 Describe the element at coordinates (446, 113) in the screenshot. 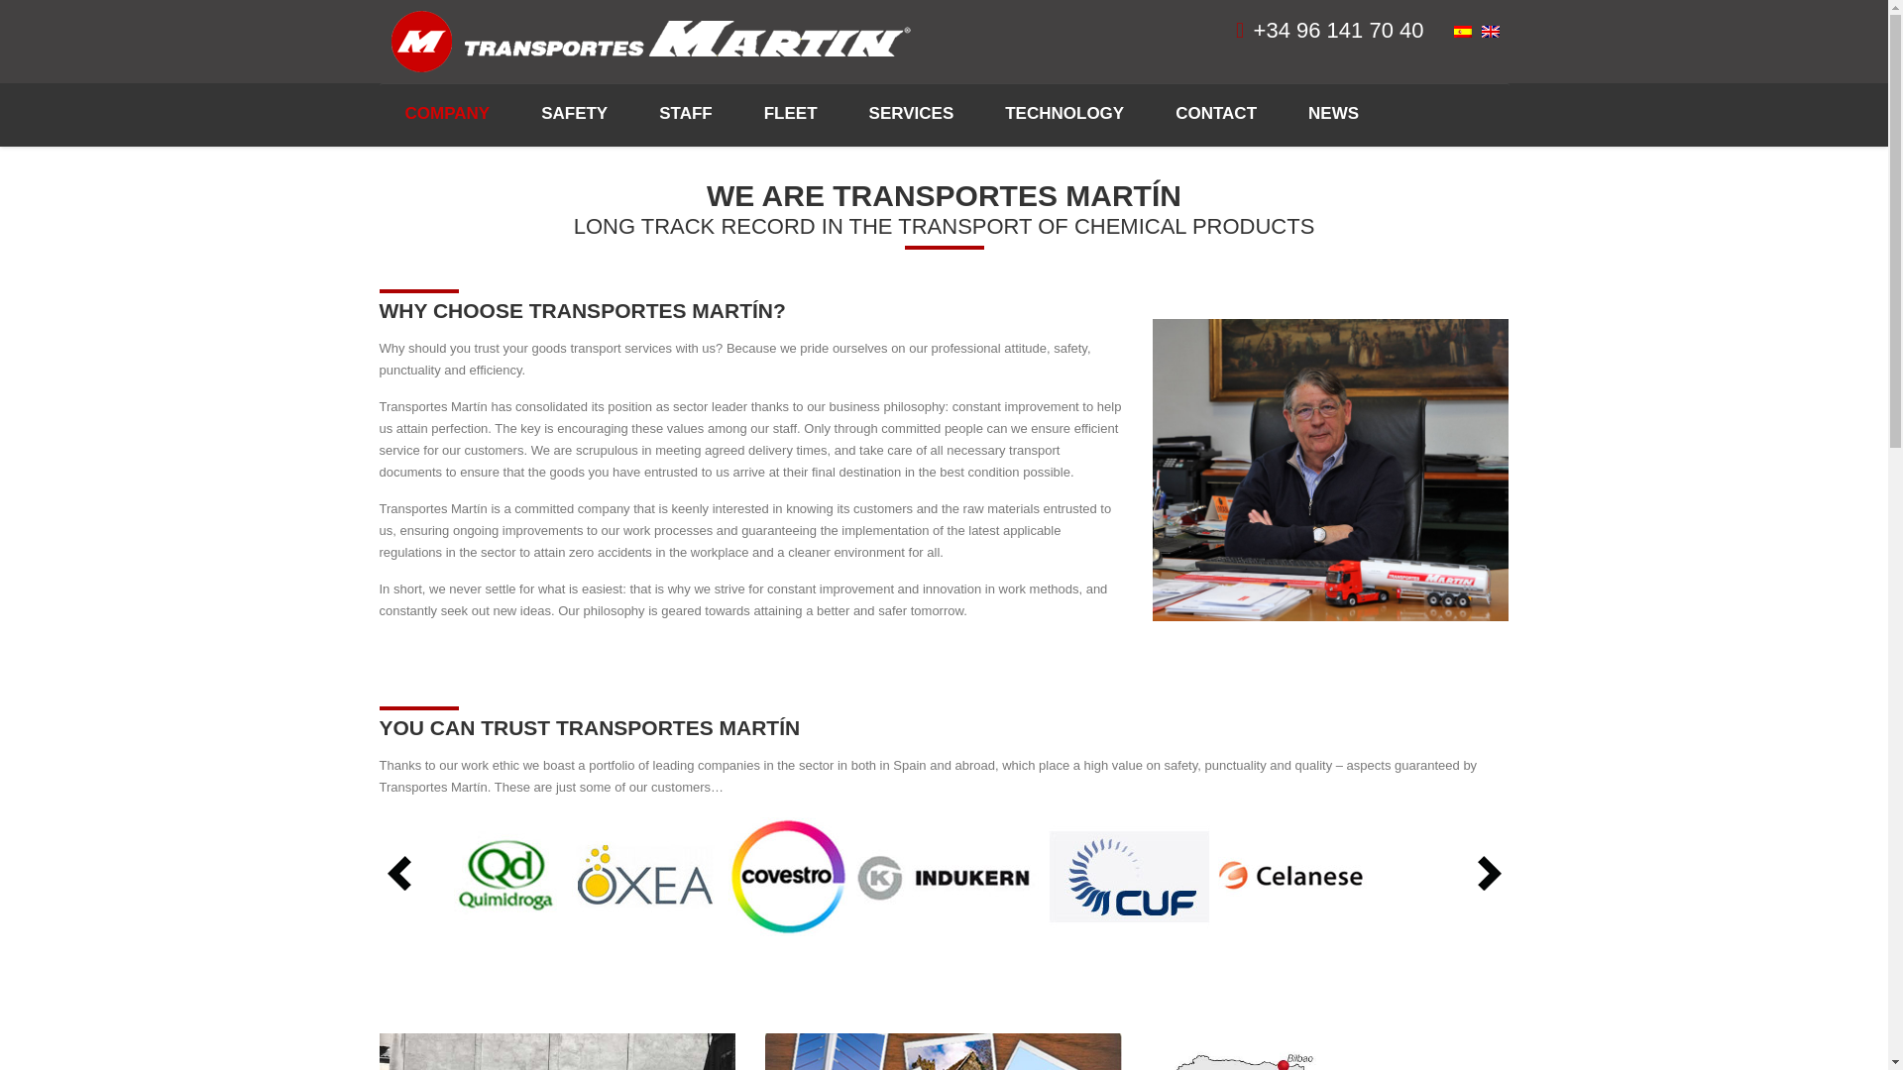

I see `COMPANY` at that location.